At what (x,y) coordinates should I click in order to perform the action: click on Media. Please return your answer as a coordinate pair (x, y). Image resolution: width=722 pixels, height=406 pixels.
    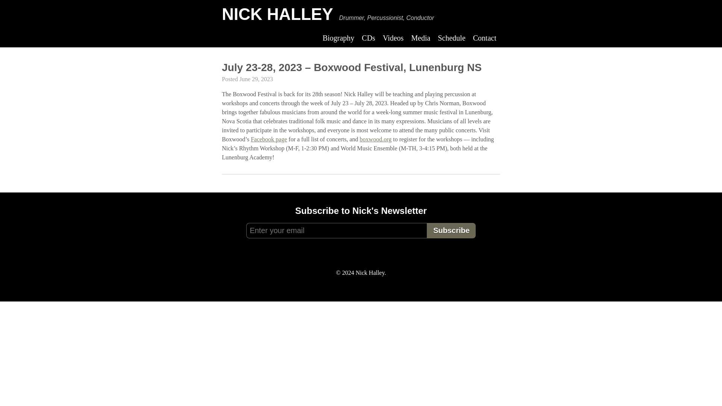
    Looking at the image, I should click on (420, 38).